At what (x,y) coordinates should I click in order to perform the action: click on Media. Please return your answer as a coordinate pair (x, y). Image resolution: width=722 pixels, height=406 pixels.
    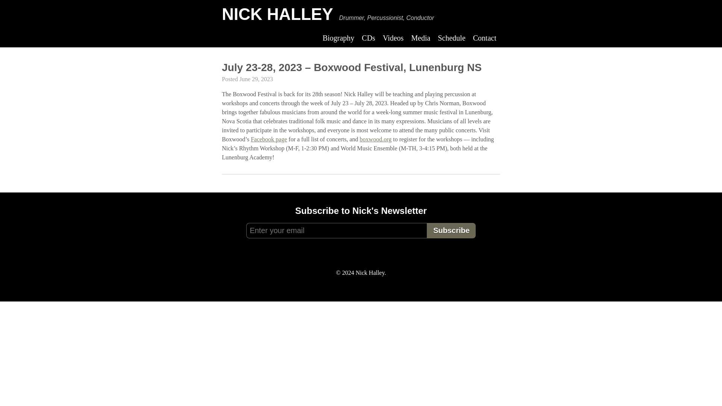
    Looking at the image, I should click on (420, 38).